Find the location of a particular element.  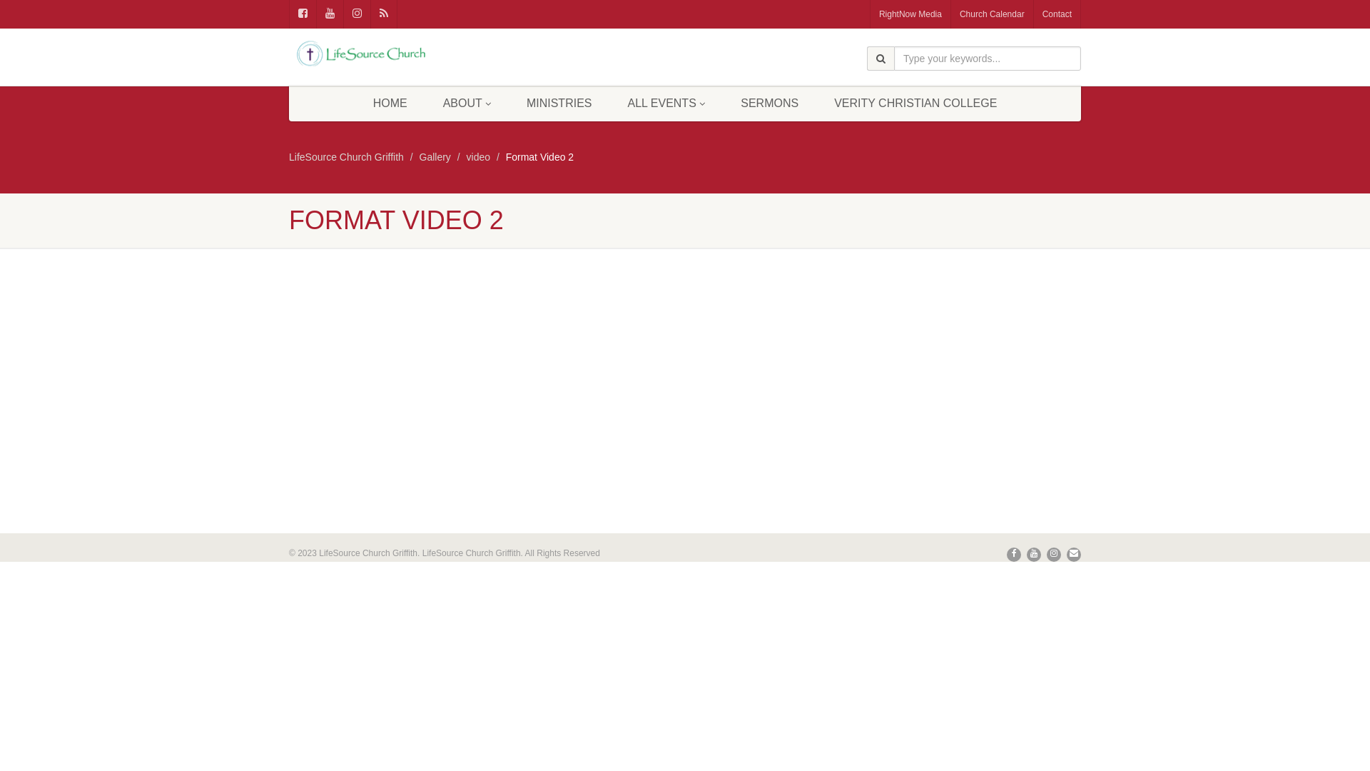

MINISTRIES is located at coordinates (559, 104).